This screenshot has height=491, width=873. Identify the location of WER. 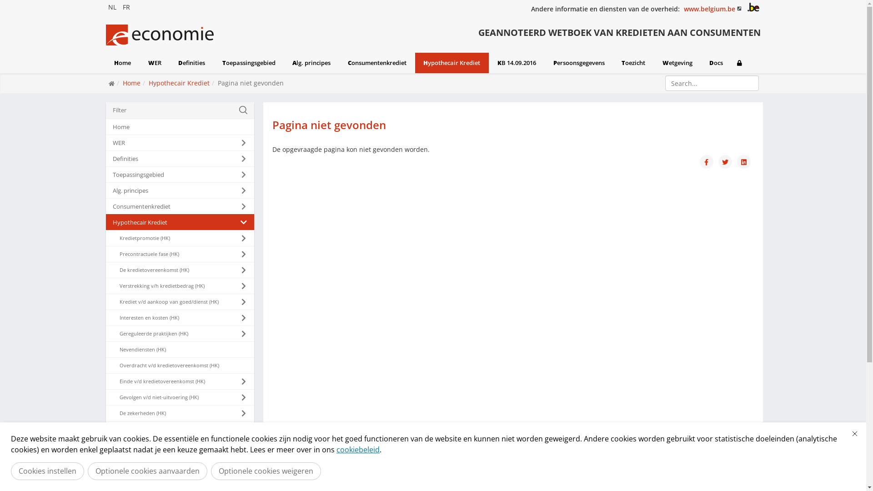
(180, 143).